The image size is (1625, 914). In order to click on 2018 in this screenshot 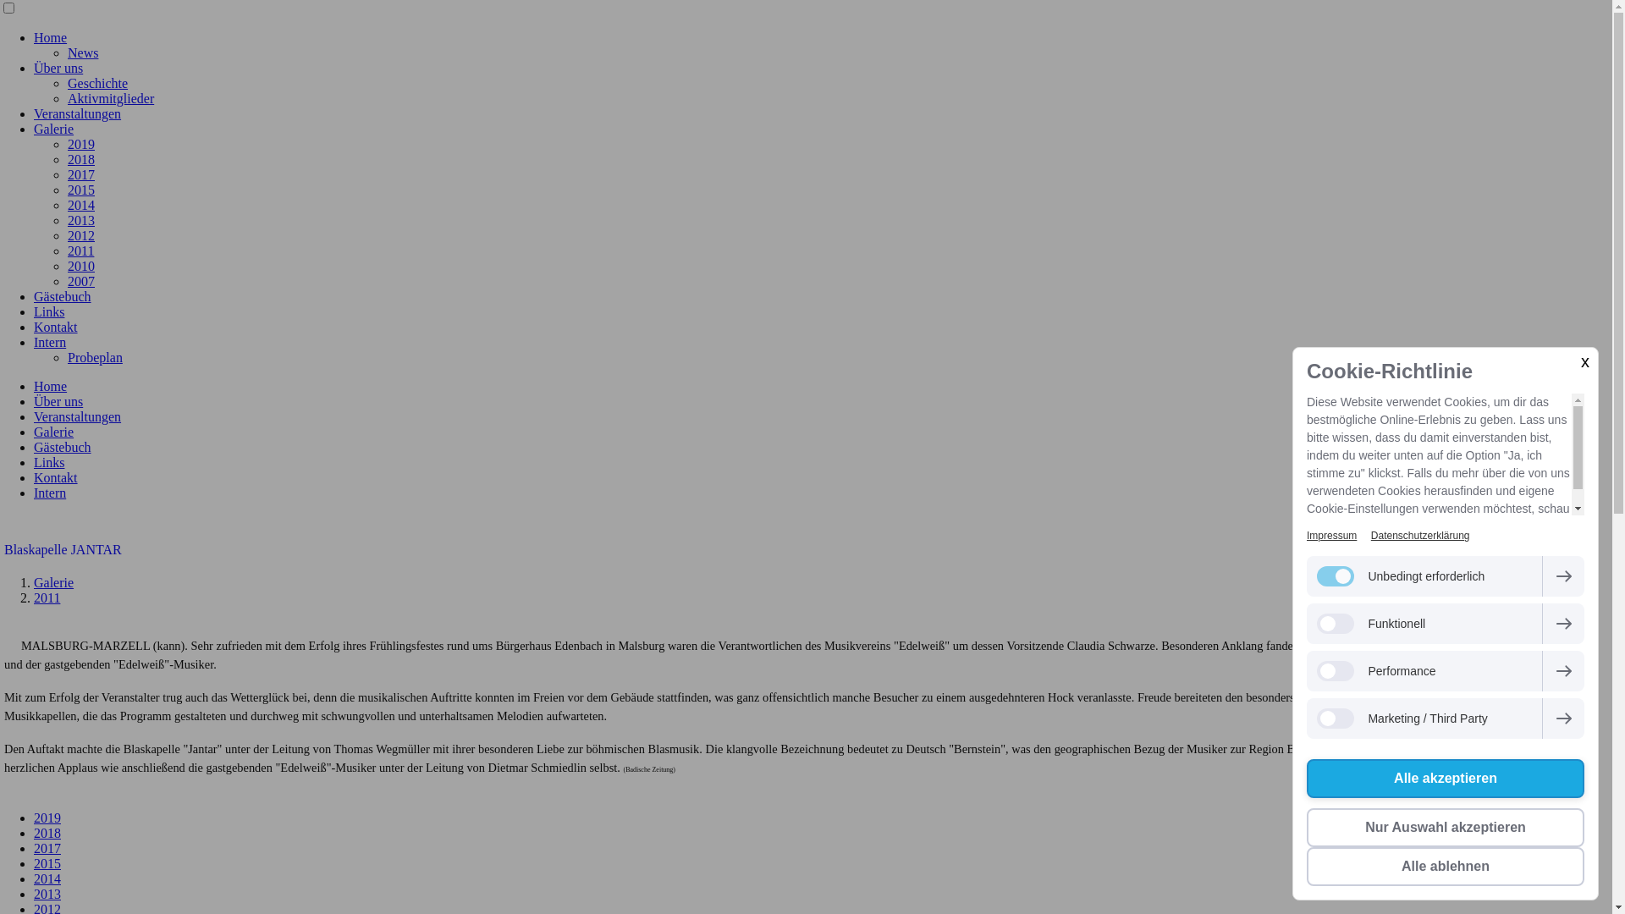, I will do `click(47, 833)`.